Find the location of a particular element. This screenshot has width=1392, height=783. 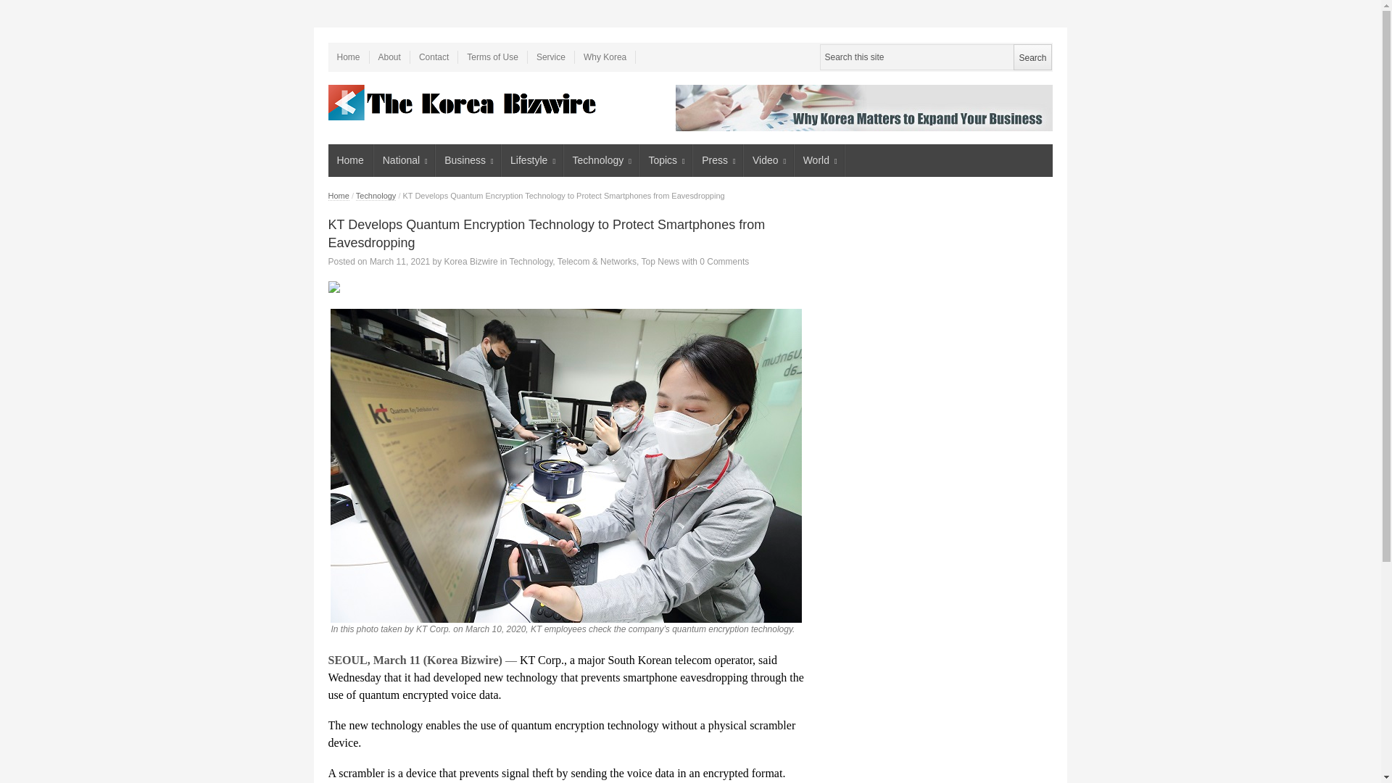

Service is located at coordinates (551, 57).